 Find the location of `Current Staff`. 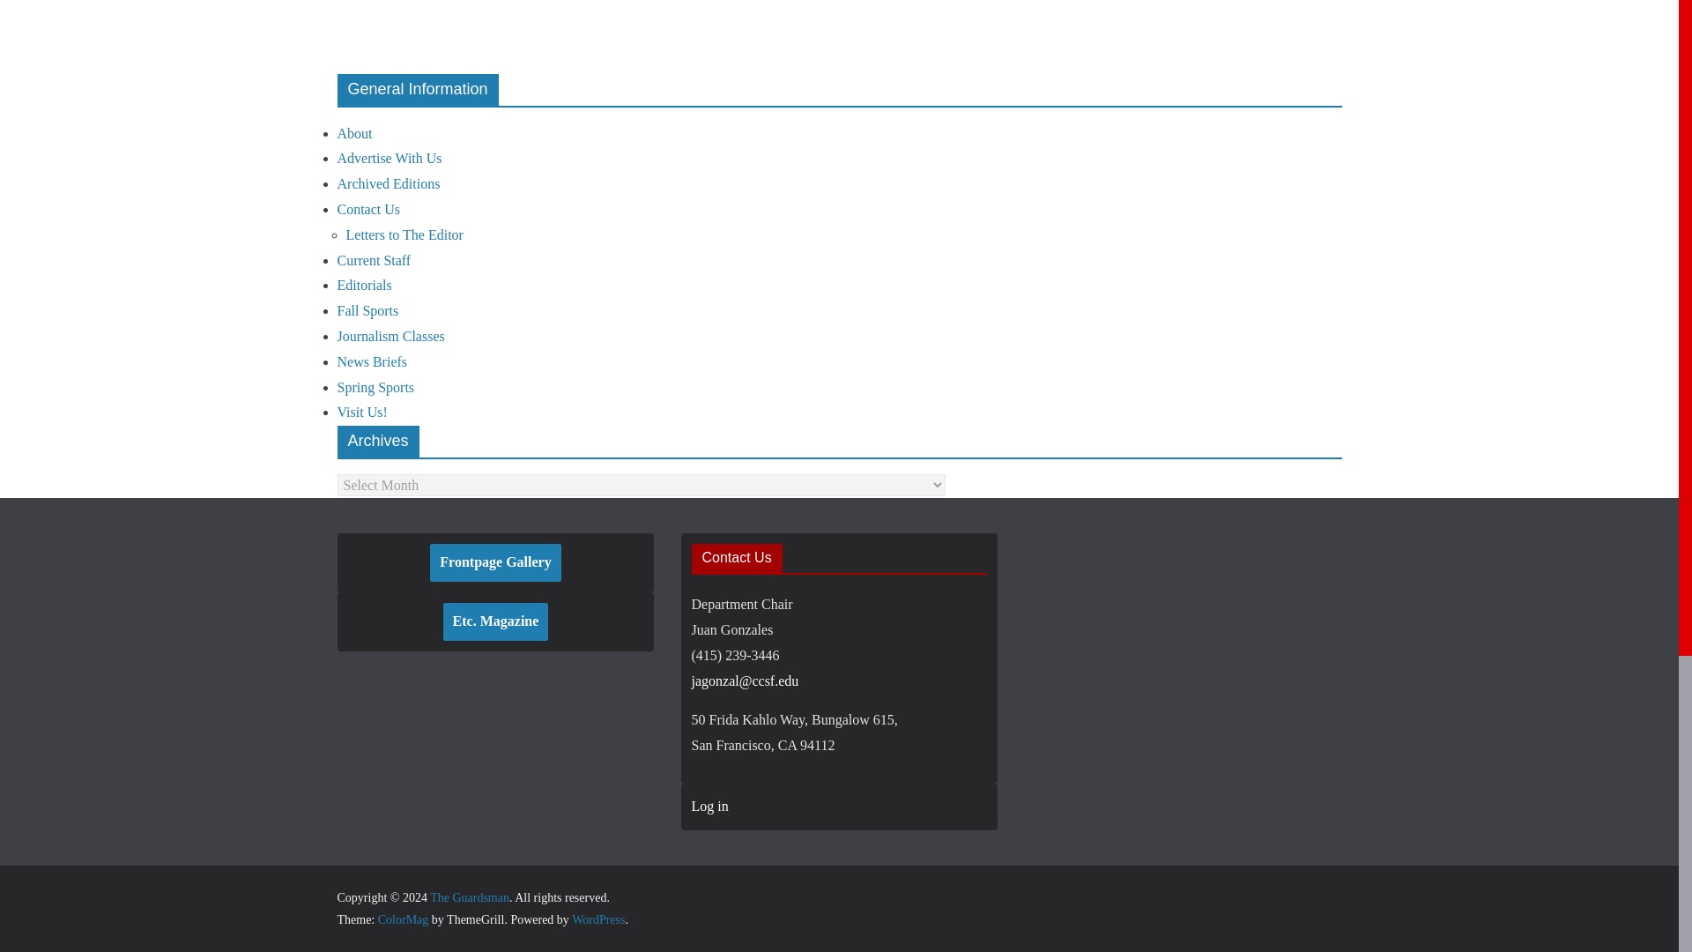

Current Staff is located at coordinates (374, 260).